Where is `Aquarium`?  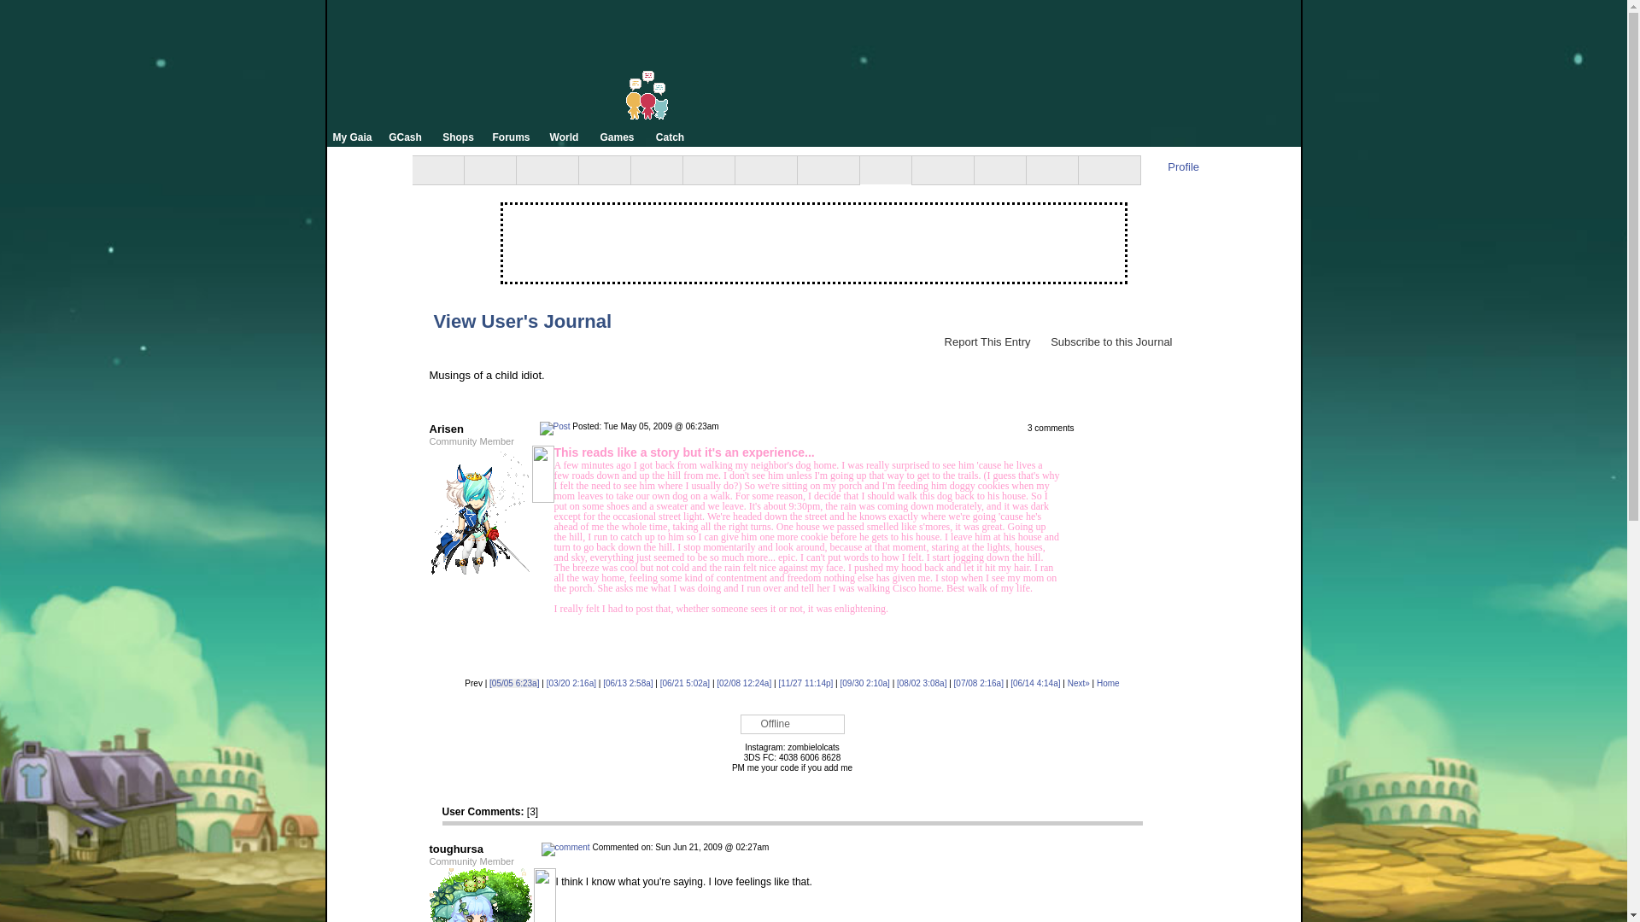
Aquarium is located at coordinates (656, 170).